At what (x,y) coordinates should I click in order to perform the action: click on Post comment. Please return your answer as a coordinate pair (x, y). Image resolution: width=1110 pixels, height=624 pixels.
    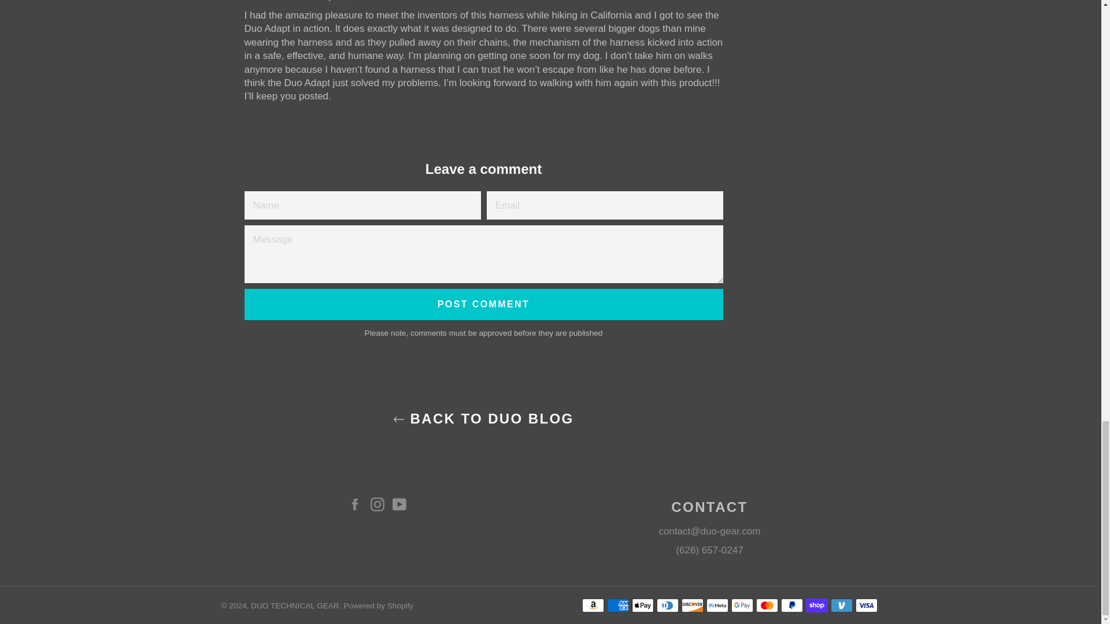
    Looking at the image, I should click on (483, 304).